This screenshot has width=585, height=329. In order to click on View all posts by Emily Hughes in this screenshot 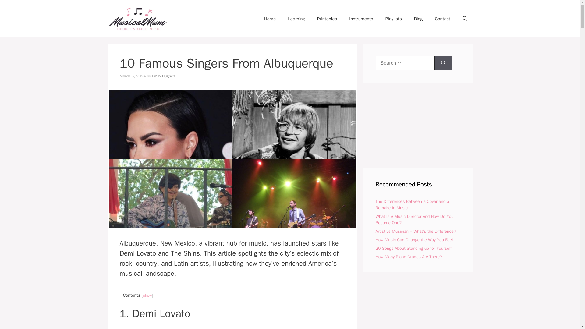, I will do `click(163, 76)`.